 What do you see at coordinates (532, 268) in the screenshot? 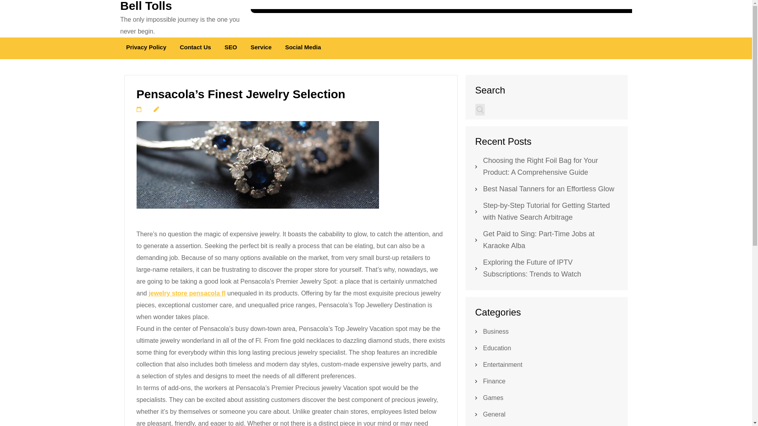
I see `Exploring the Future of IPTV Subscriptions: Trends to Watch` at bounding box center [532, 268].